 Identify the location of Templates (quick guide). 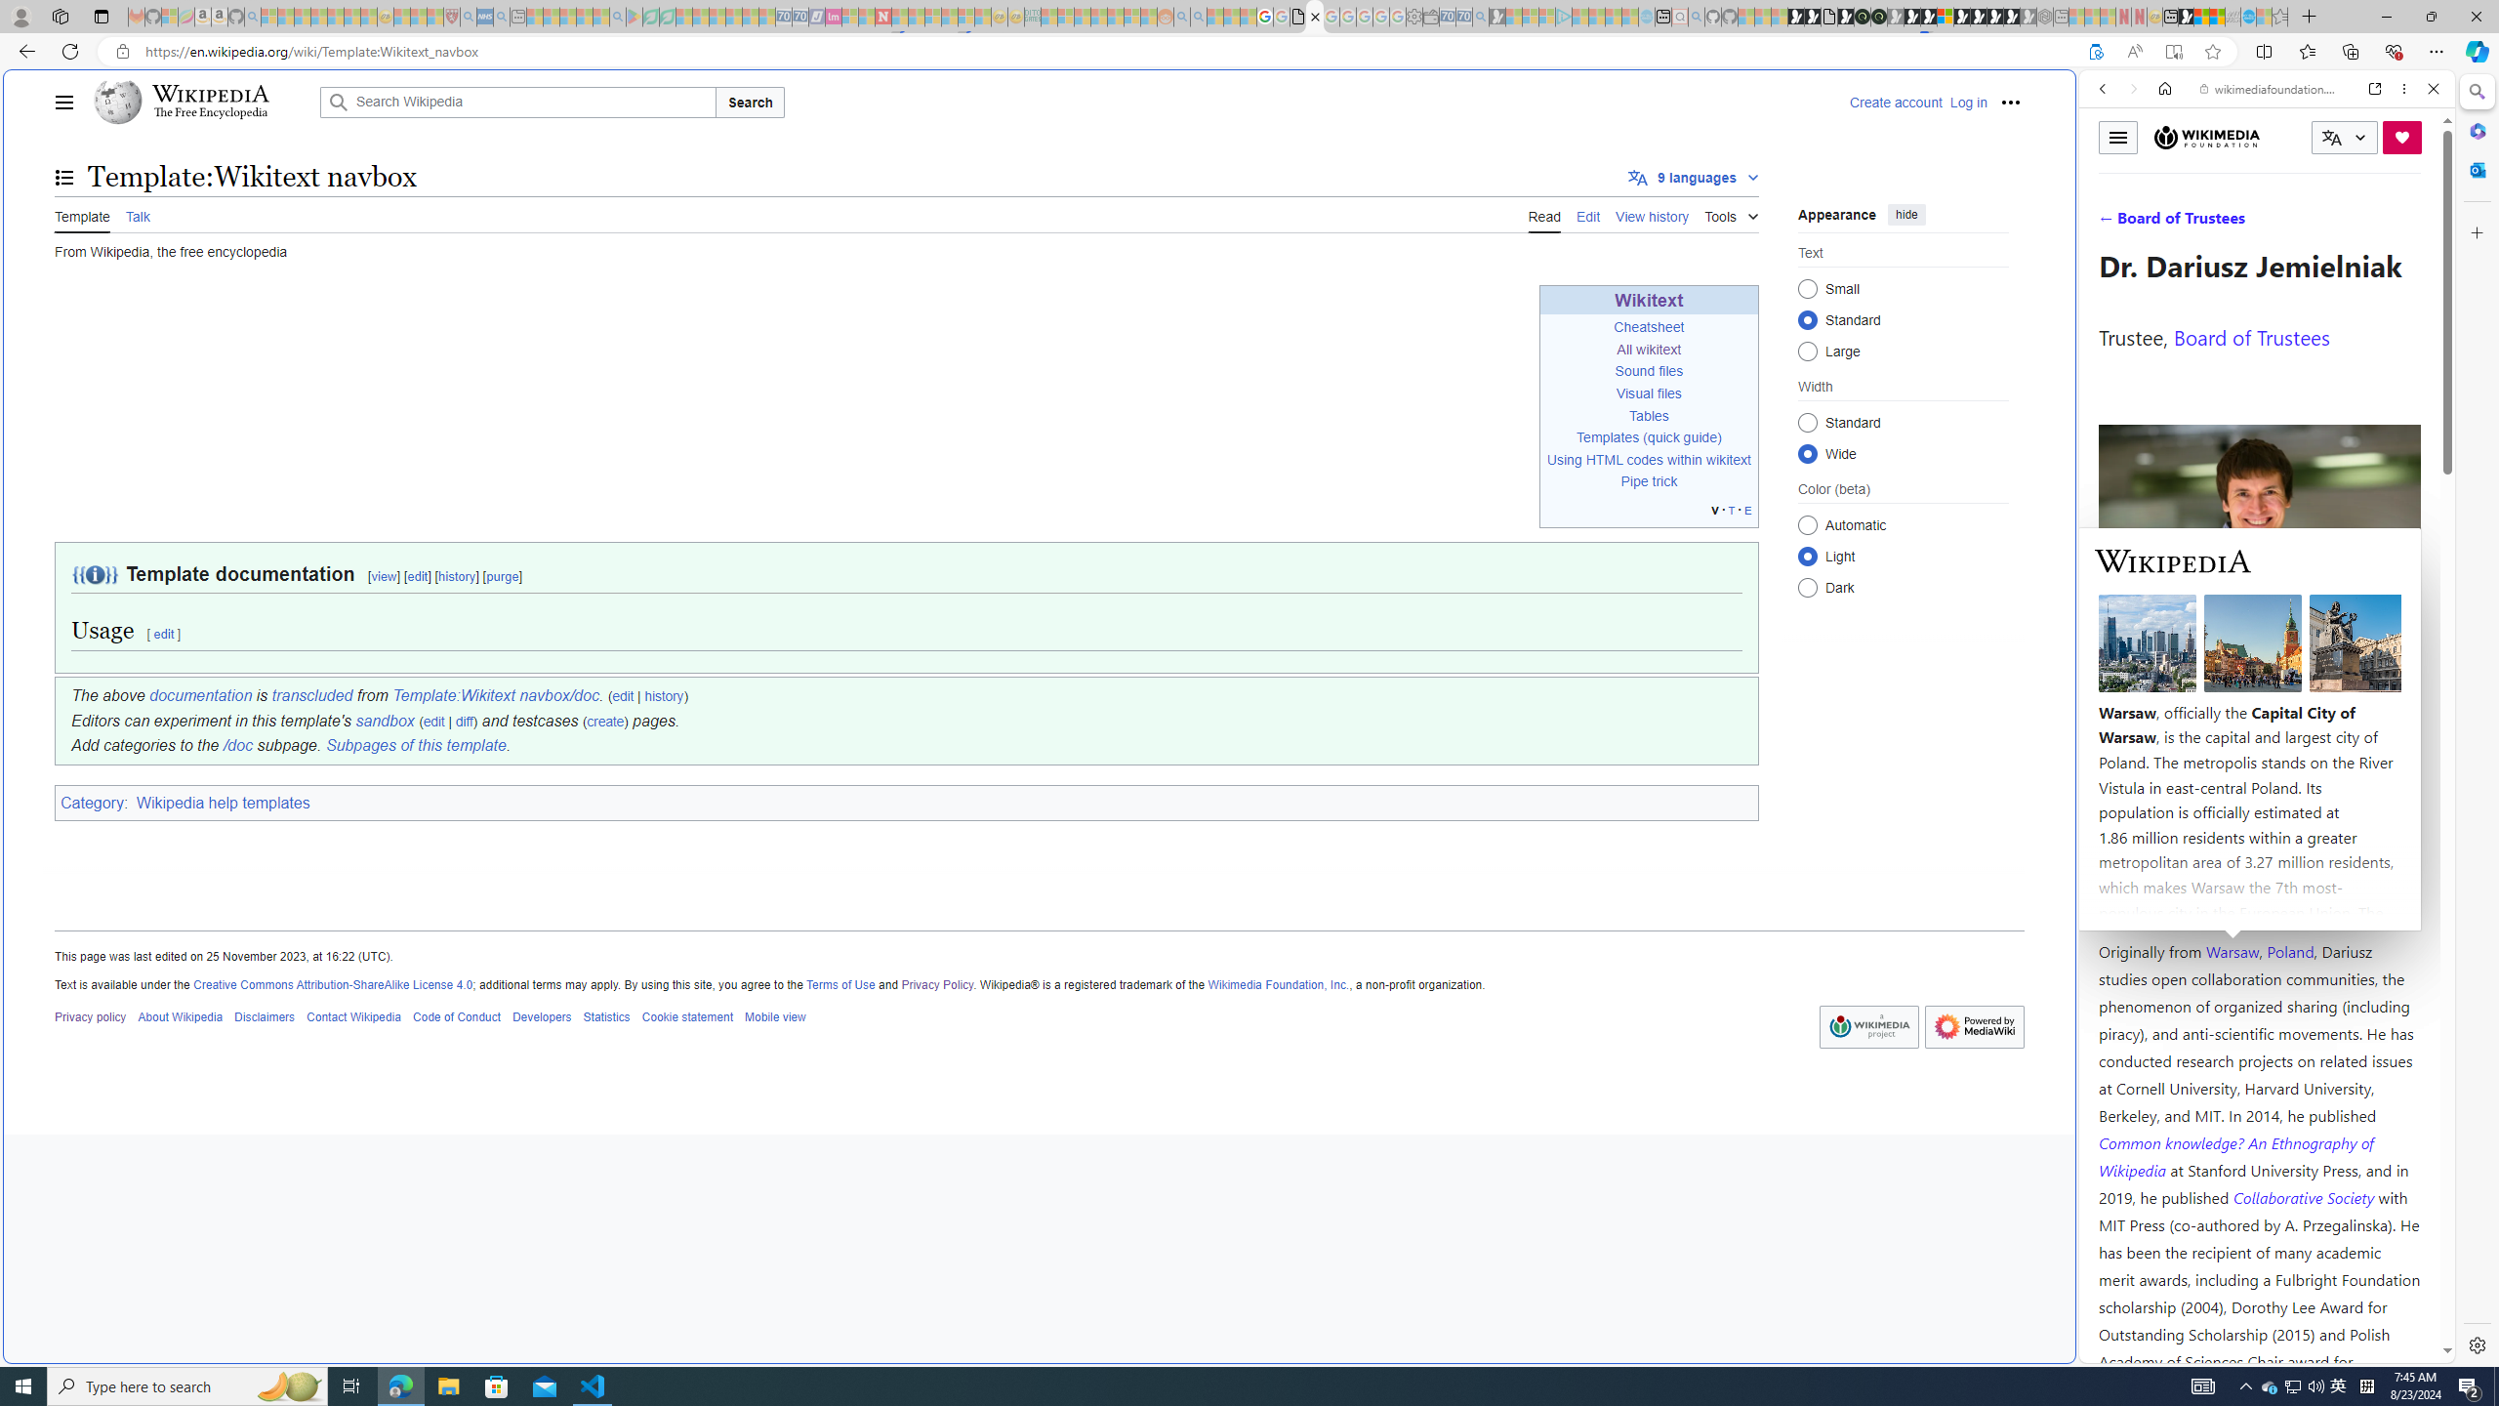
(1649, 437).